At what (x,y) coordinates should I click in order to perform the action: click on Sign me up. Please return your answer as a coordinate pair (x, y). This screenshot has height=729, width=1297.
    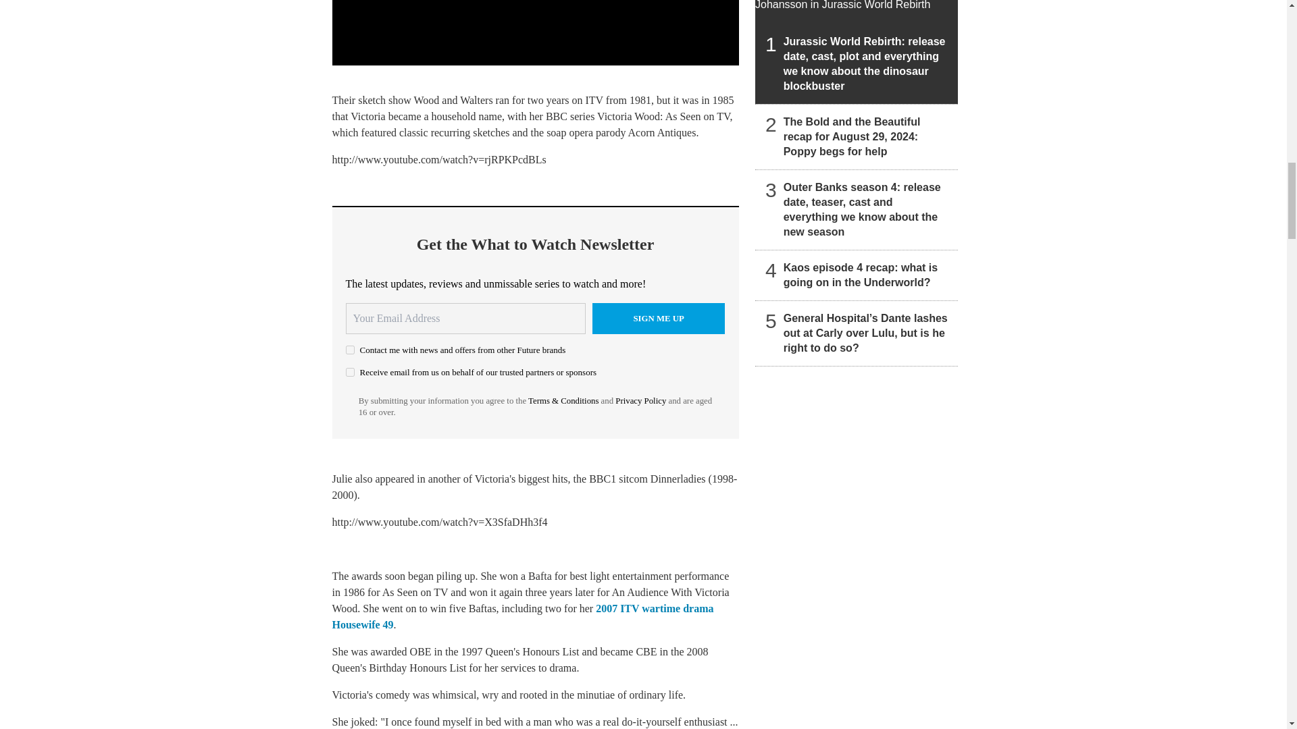
    Looking at the image, I should click on (659, 319).